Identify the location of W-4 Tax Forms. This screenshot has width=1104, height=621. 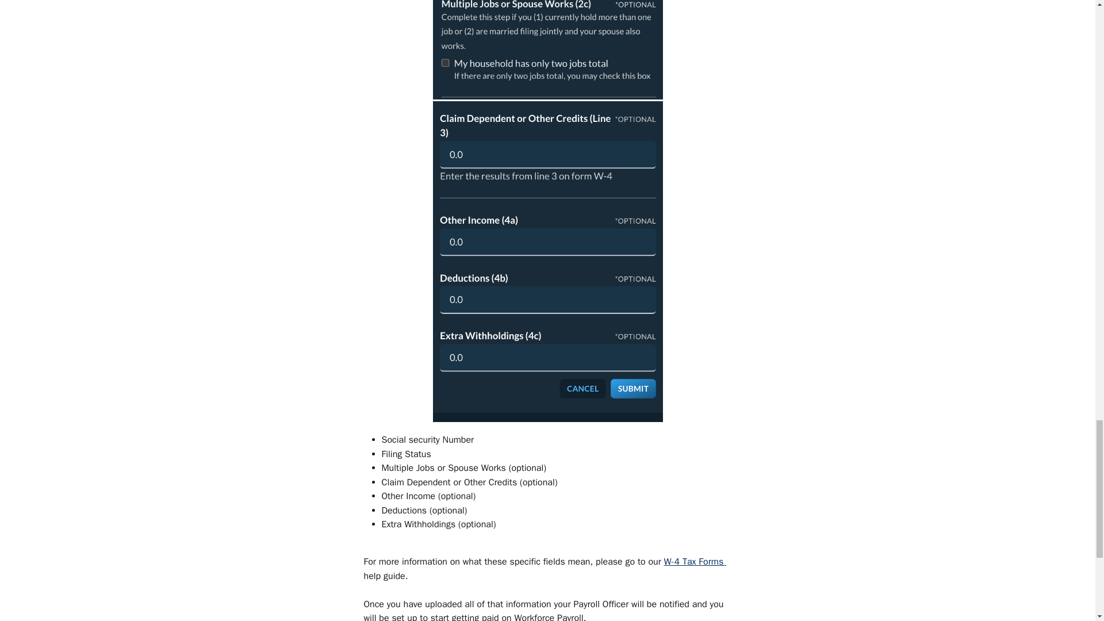
(695, 561).